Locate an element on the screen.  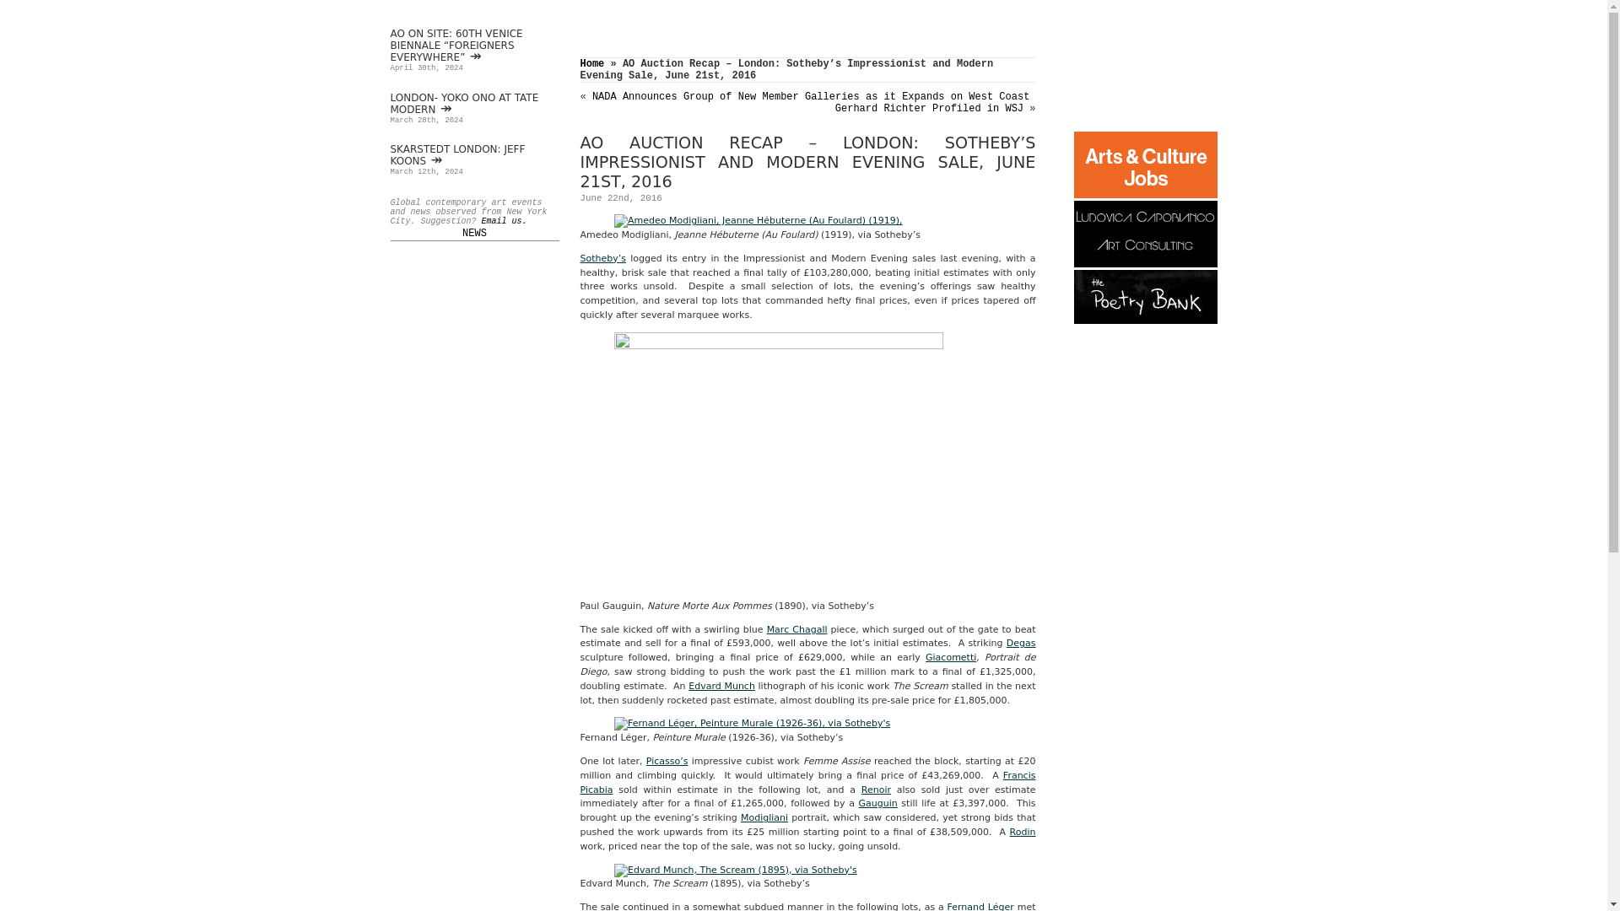
Giacometti is located at coordinates (950, 658).